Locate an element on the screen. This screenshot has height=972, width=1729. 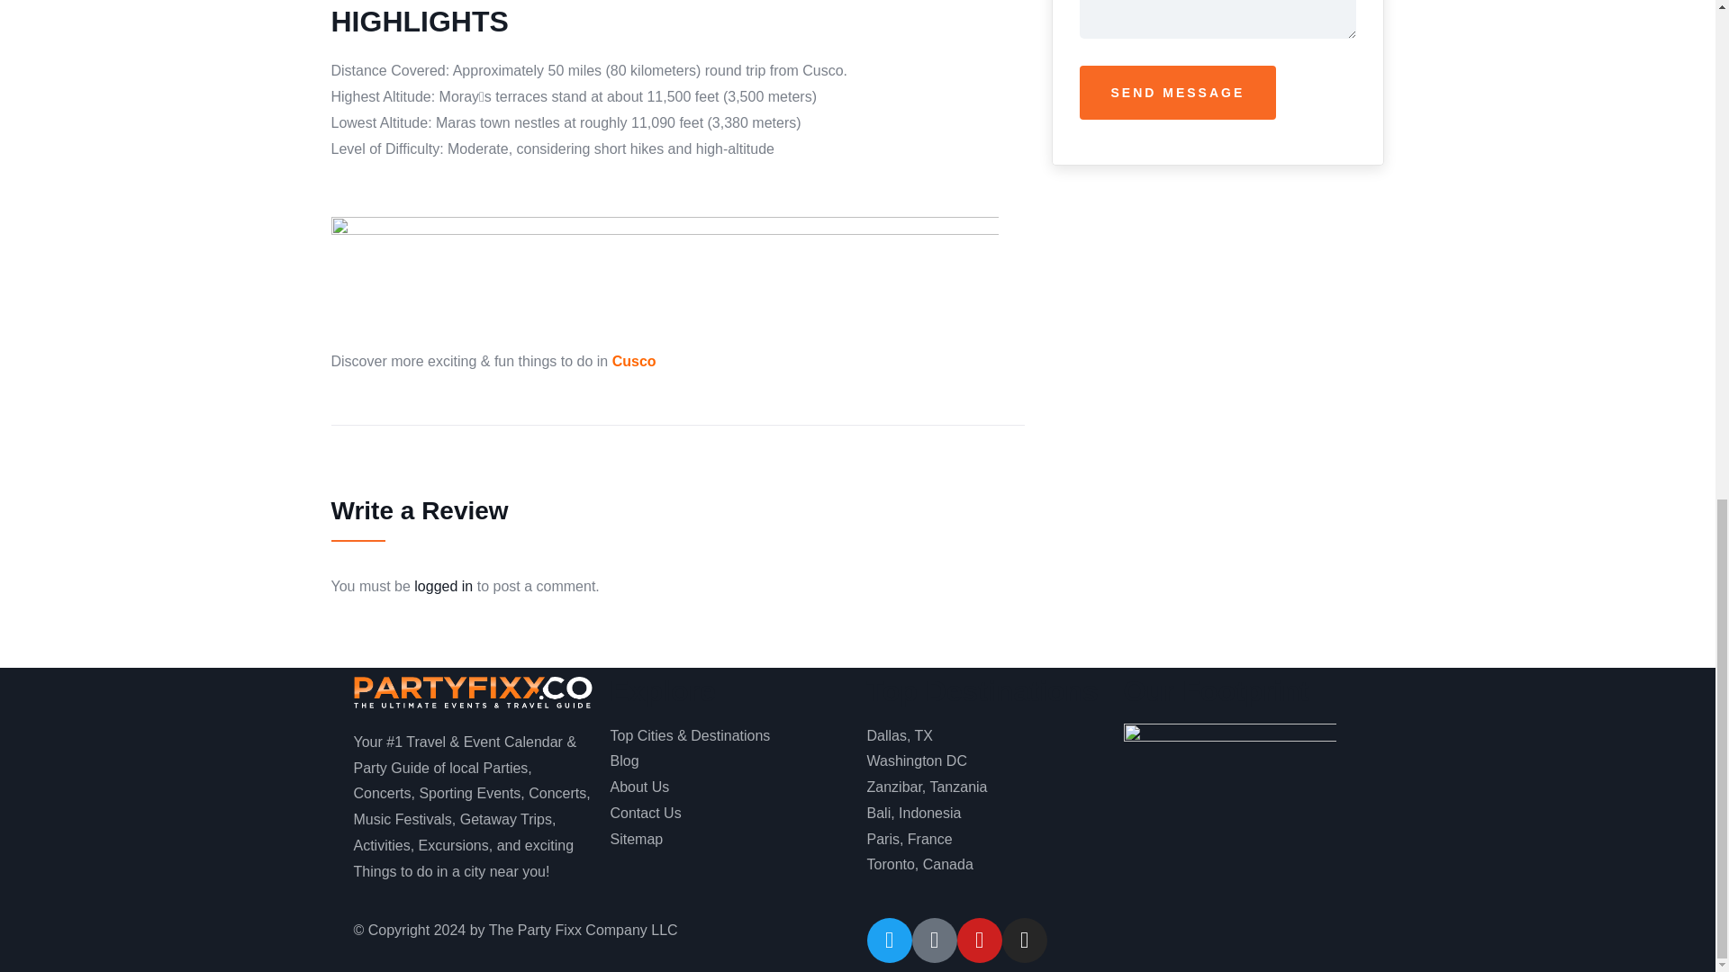
Home is located at coordinates (472, 693).